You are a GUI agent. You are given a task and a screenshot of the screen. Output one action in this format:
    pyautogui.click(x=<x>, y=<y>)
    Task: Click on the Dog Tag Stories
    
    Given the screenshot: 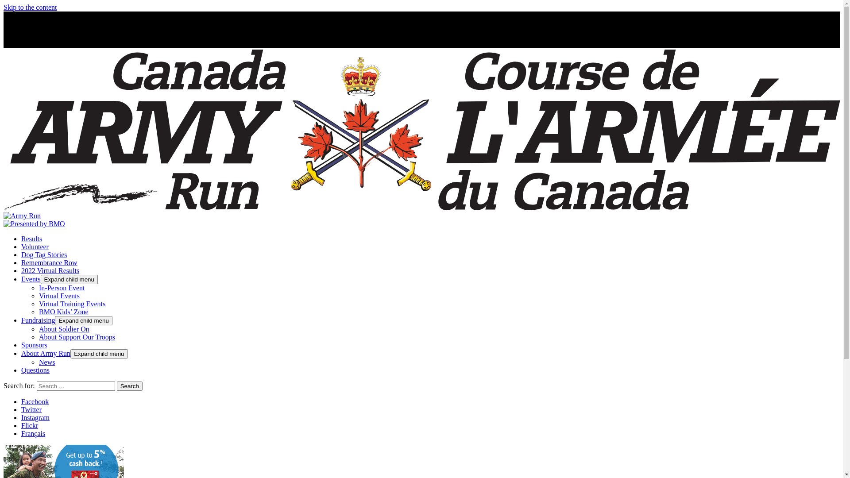 What is the action you would take?
    pyautogui.click(x=44, y=255)
    